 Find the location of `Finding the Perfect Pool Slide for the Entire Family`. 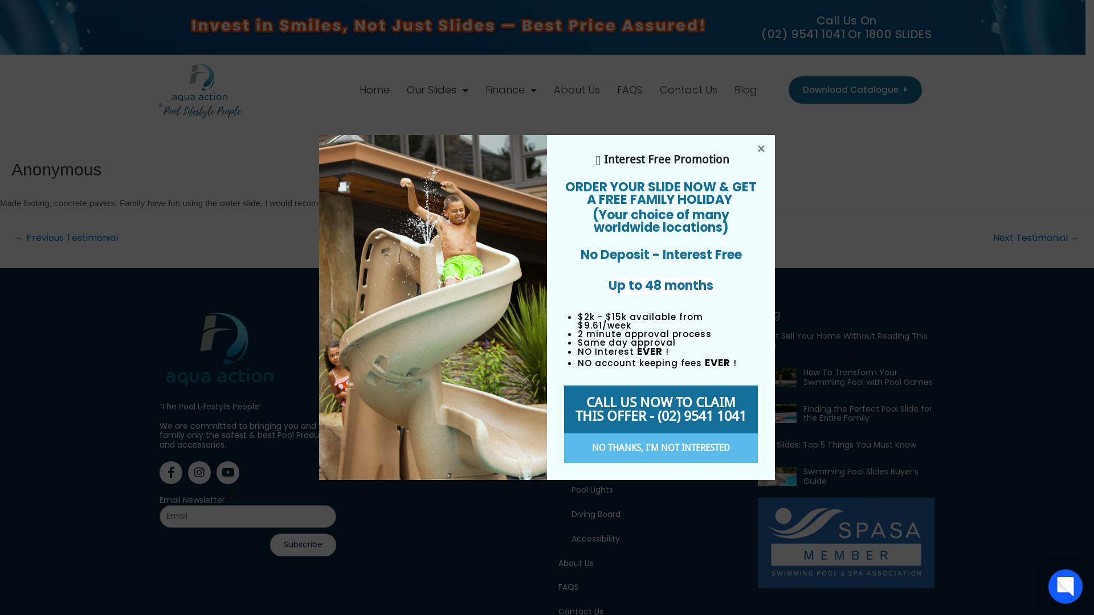

Finding the Perfect Pool Slide for the Entire Family is located at coordinates (868, 413).